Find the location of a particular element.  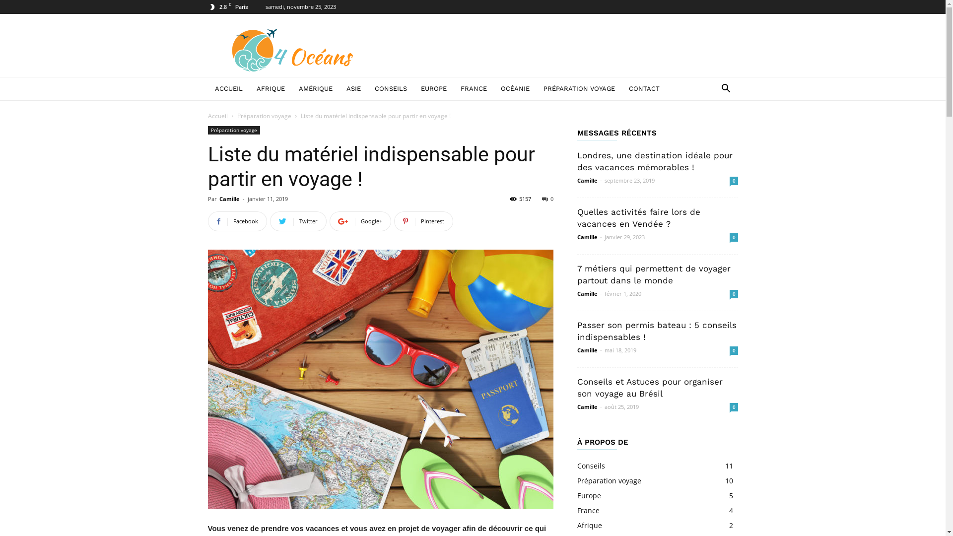

0 is located at coordinates (548, 199).